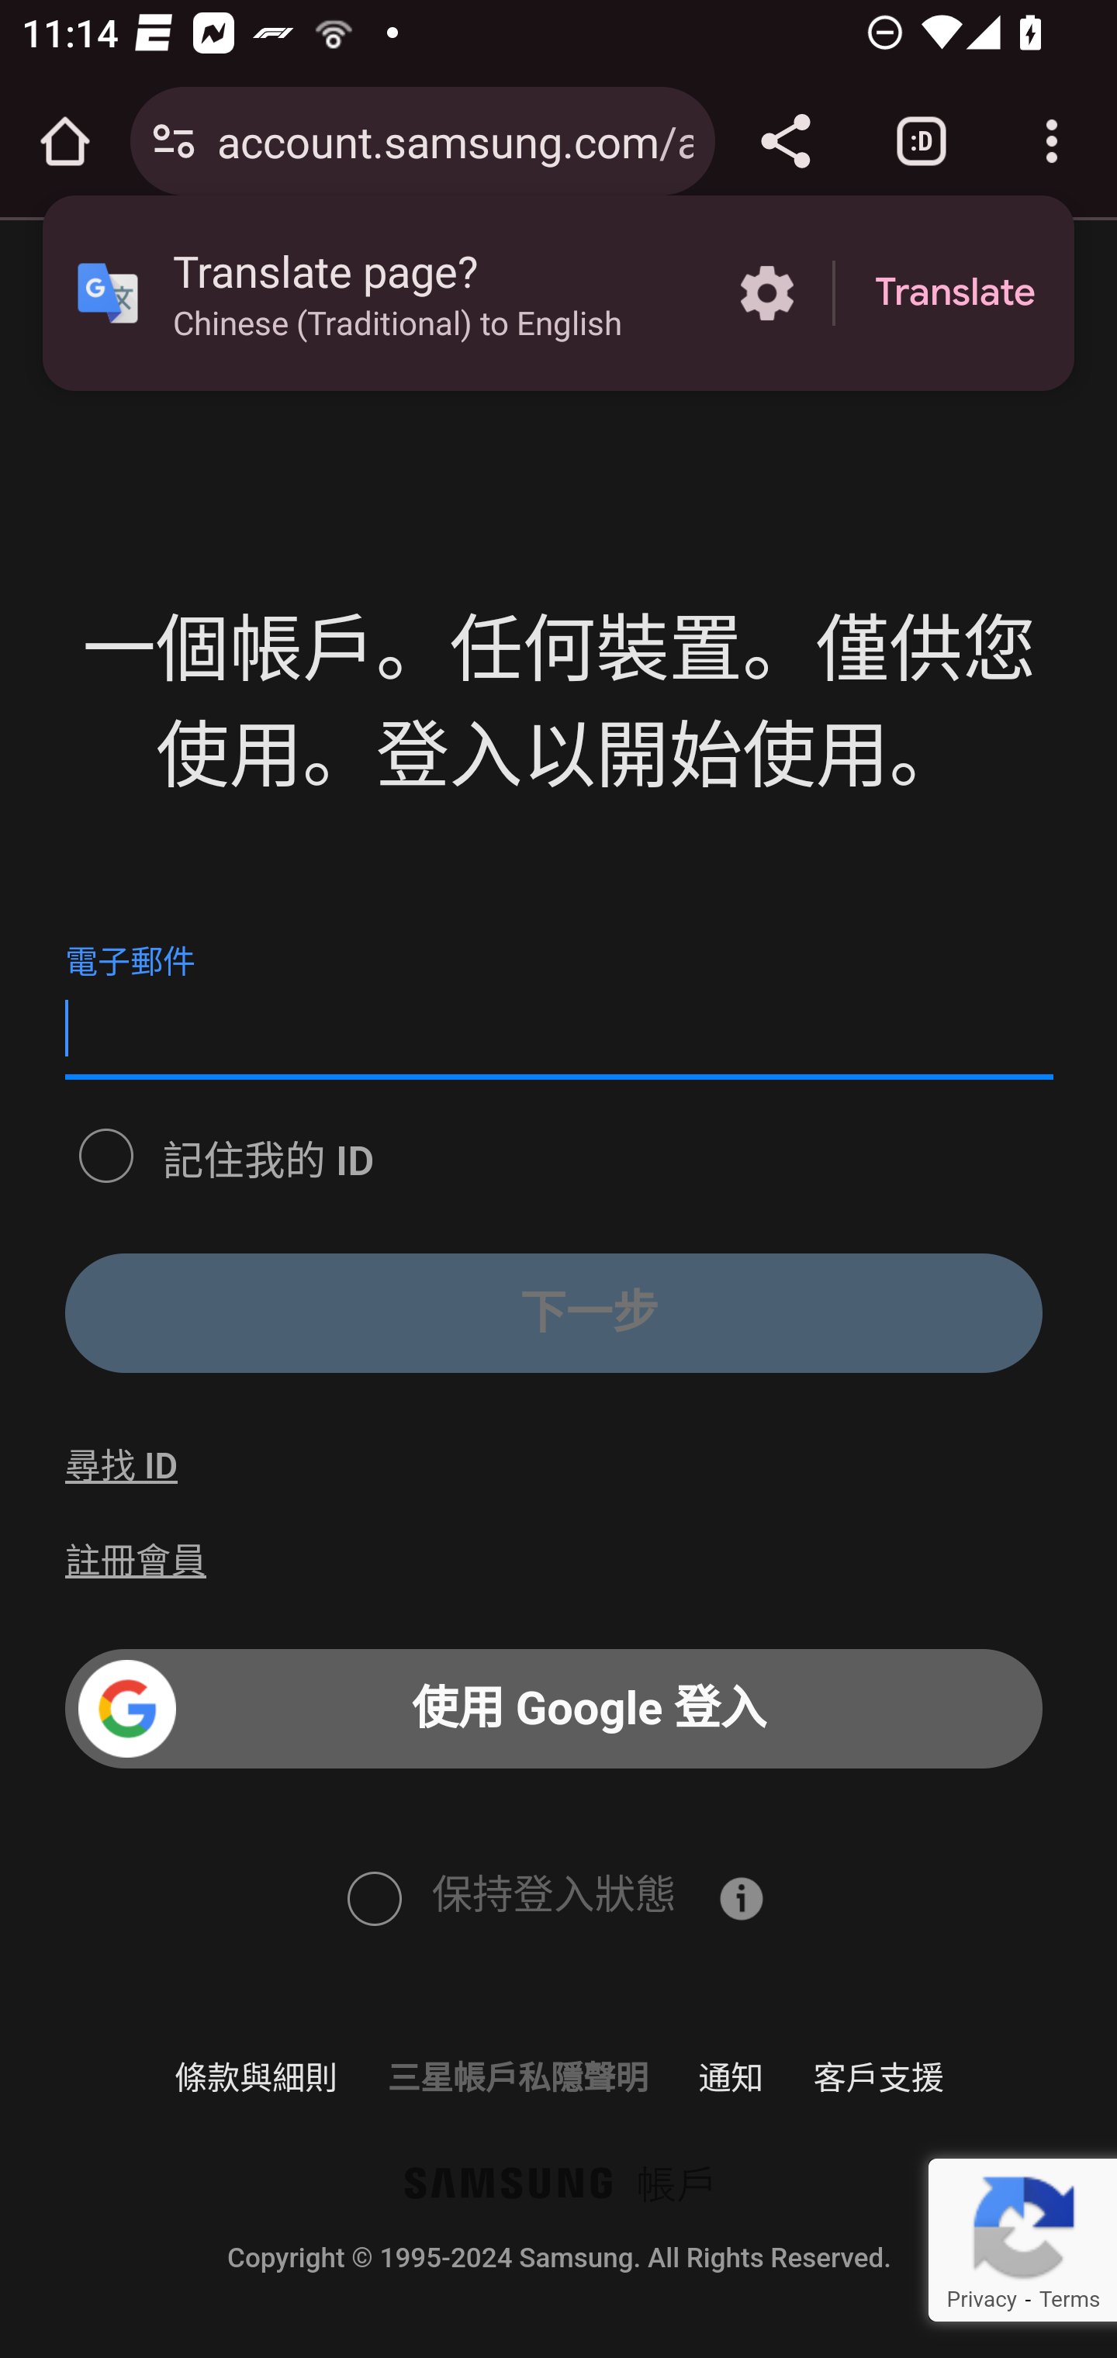 The width and height of the screenshot is (1117, 2358). What do you see at coordinates (65, 141) in the screenshot?
I see `Open the home page` at bounding box center [65, 141].